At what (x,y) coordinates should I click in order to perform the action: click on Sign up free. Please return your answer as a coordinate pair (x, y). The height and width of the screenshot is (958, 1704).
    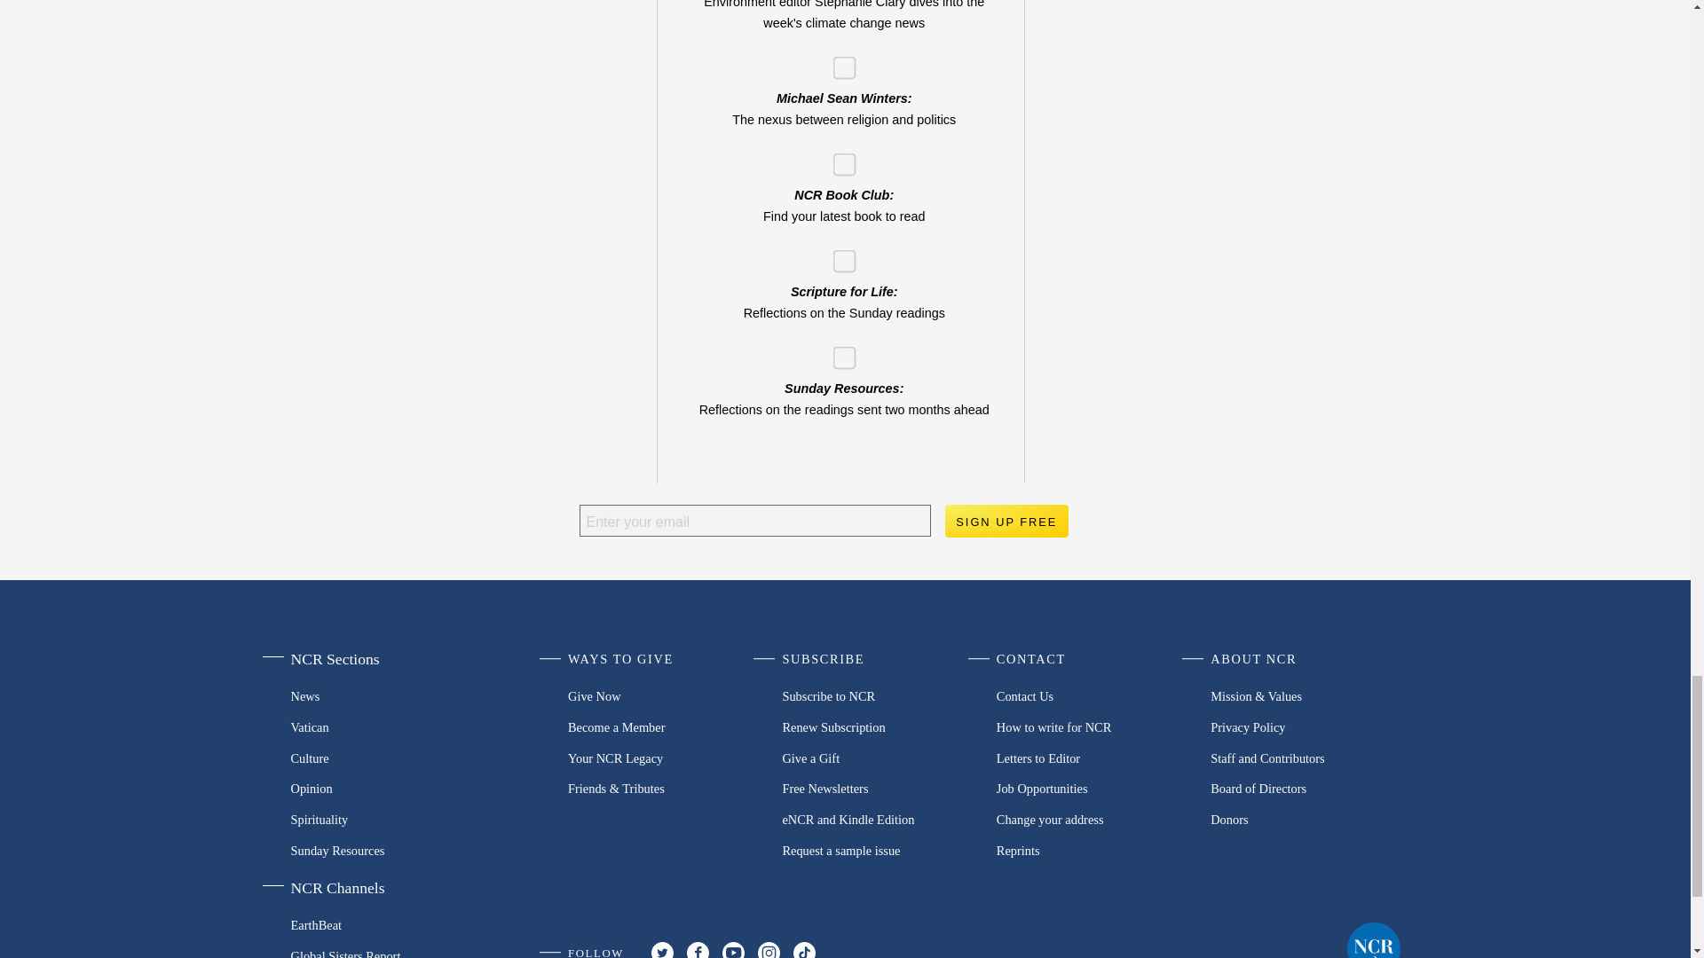
    Looking at the image, I should click on (1006, 522).